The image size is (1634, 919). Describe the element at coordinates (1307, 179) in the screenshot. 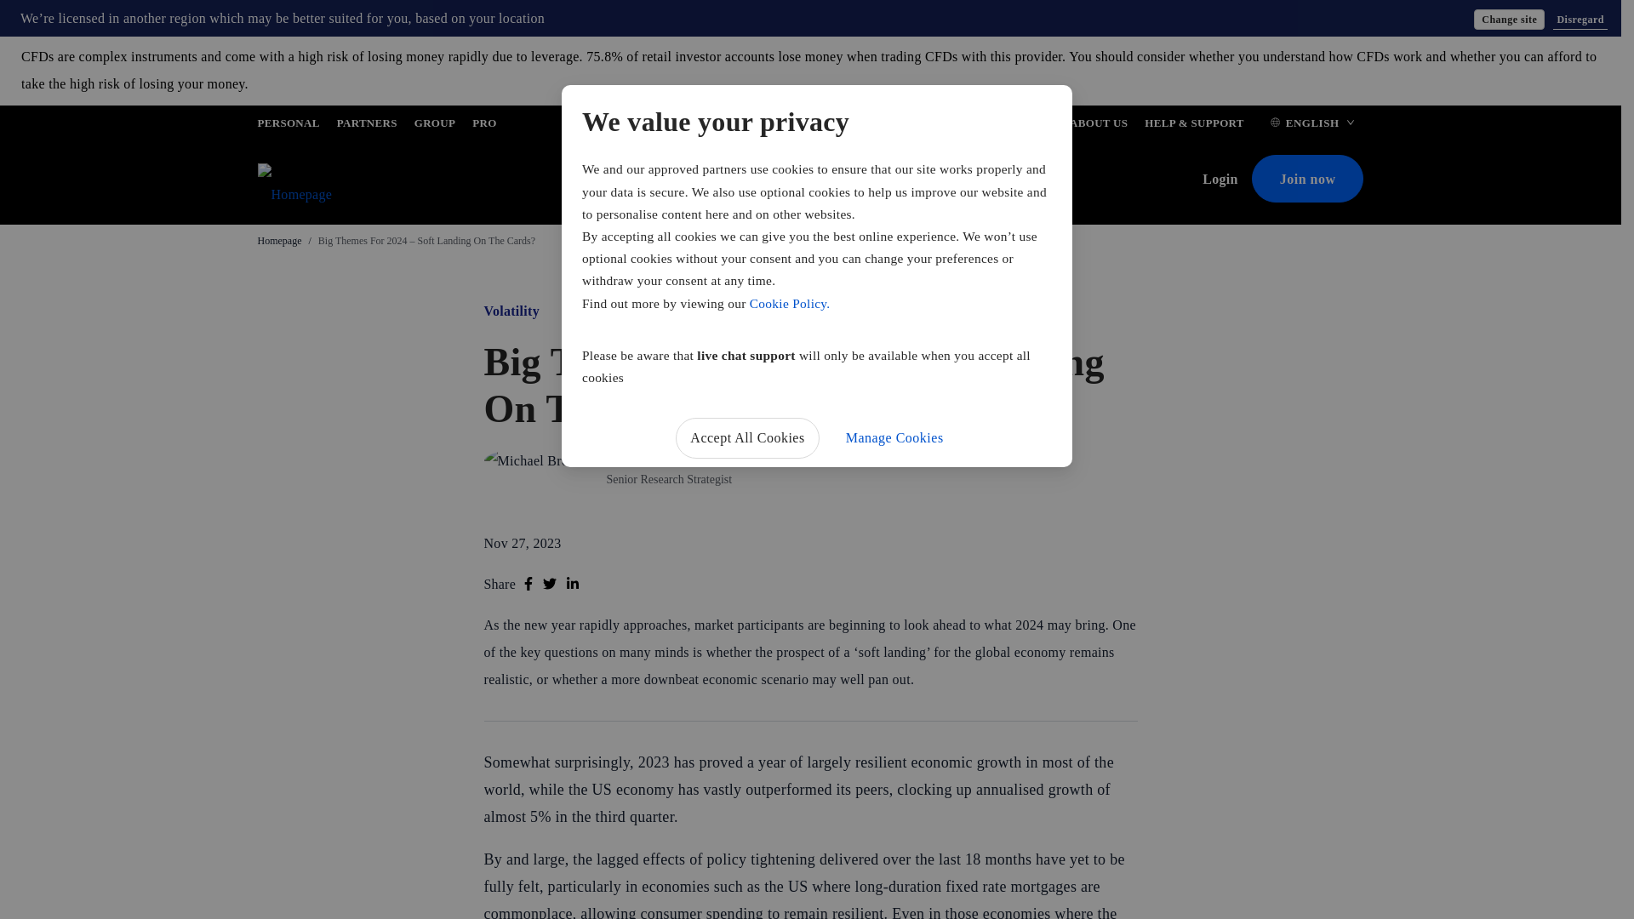

I see `Join now` at that location.